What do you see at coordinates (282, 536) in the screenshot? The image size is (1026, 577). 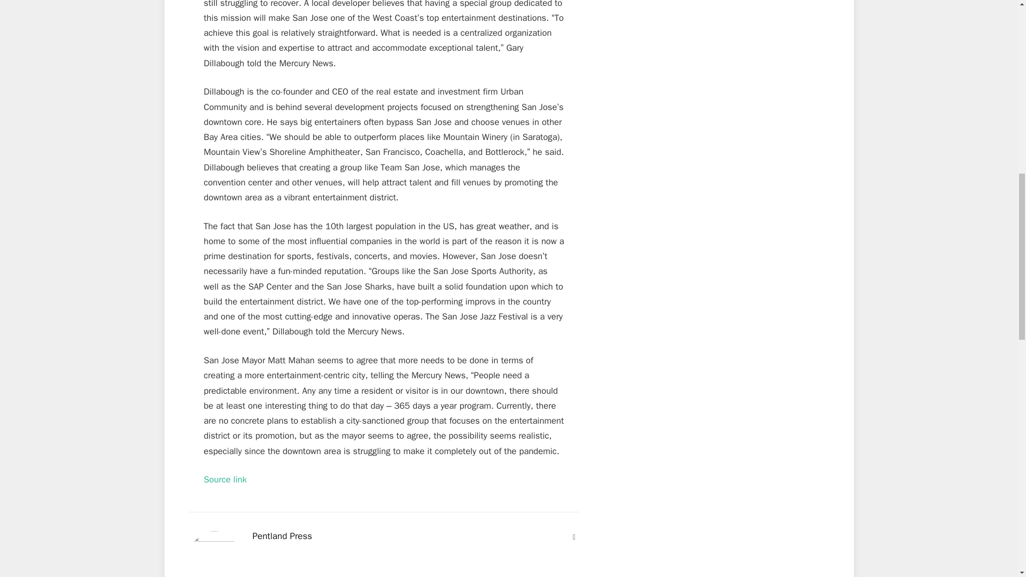 I see `Pentland Press` at bounding box center [282, 536].